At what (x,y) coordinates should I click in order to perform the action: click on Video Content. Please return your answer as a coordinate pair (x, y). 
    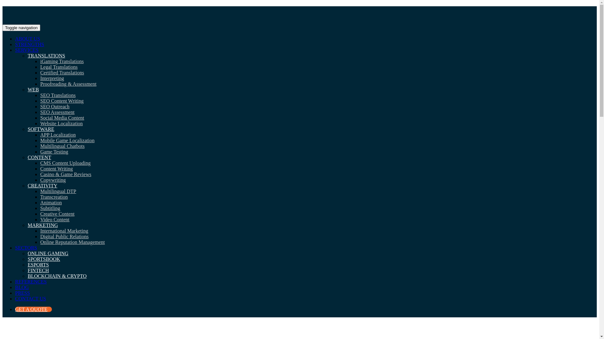
    Looking at the image, I should click on (55, 220).